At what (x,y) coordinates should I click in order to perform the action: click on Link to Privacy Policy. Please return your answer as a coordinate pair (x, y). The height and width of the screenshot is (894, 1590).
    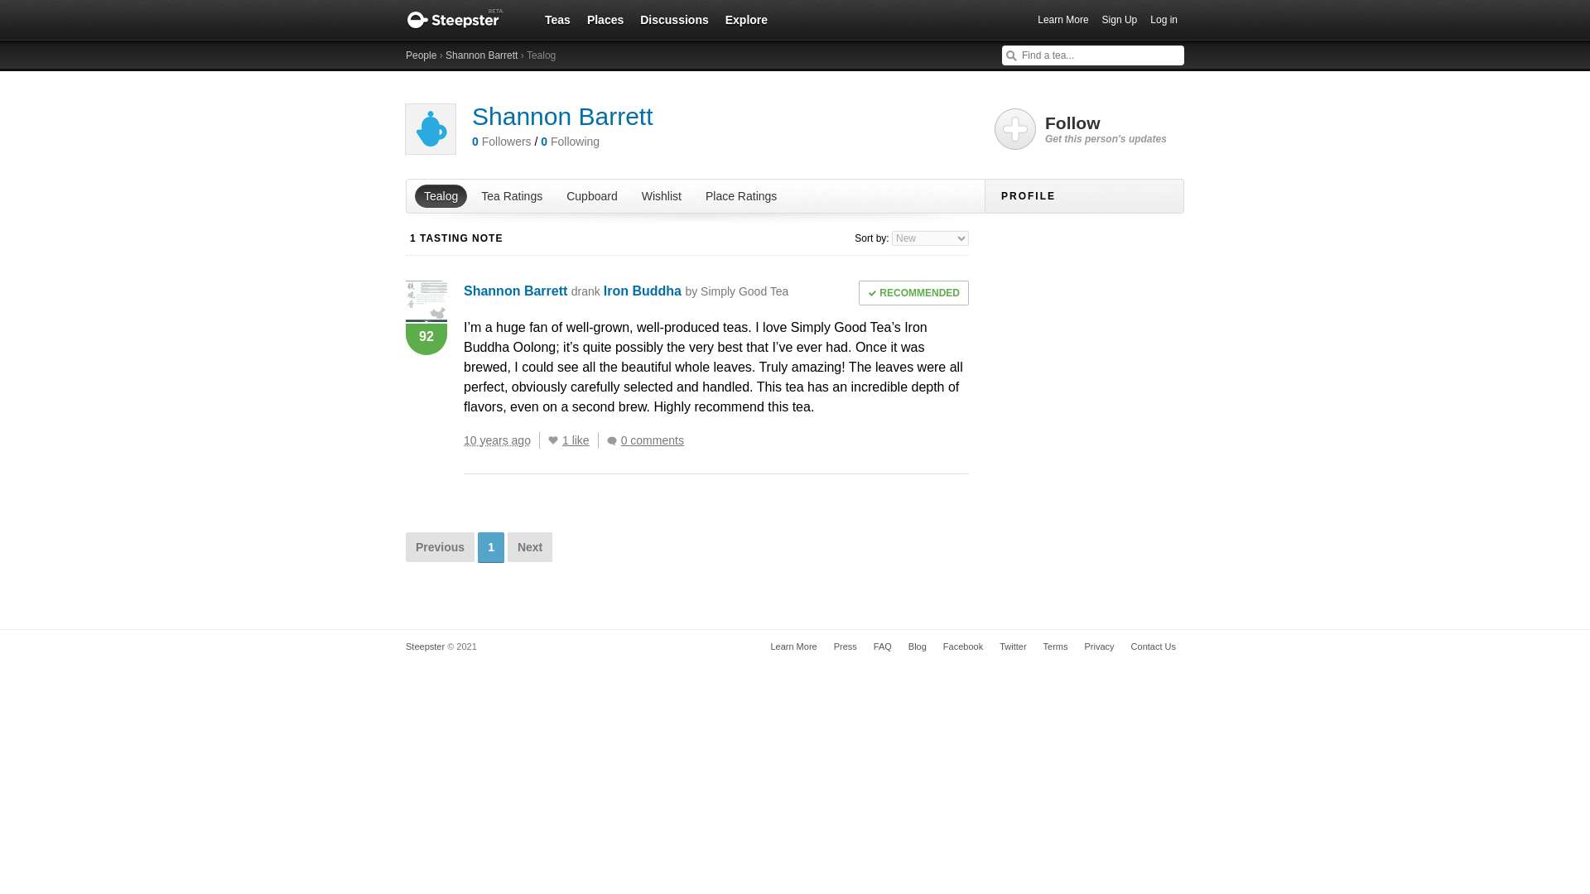
    Looking at the image, I should click on (1099, 646).